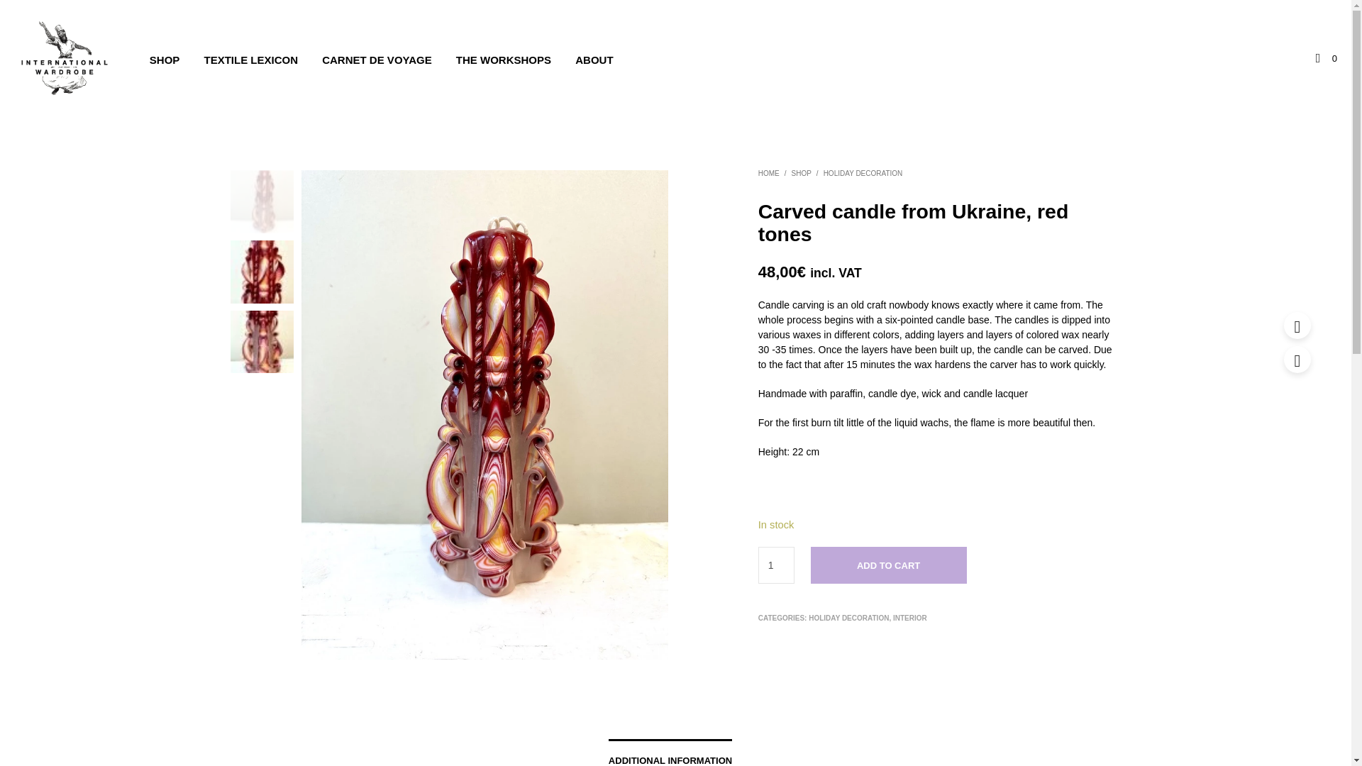 This screenshot has width=1362, height=766. I want to click on INTERIOR, so click(910, 618).